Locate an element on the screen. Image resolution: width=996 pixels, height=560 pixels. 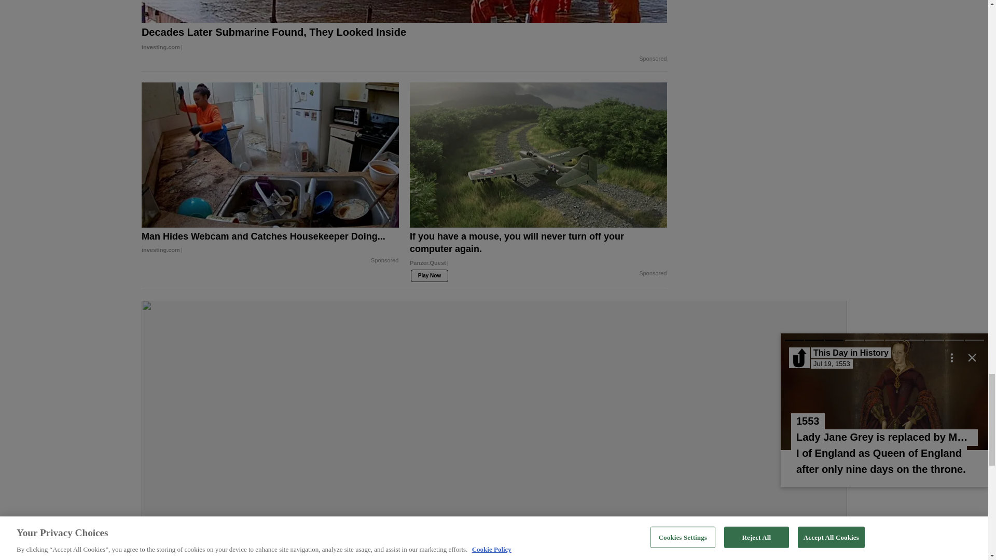
Man Hides Webcam and Catches Housekeeper Doing... is located at coordinates (270, 243).